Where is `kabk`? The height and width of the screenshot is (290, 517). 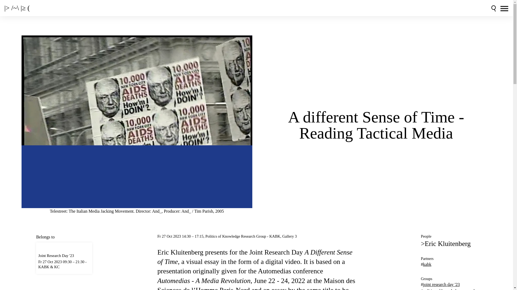 kabk is located at coordinates (427, 264).